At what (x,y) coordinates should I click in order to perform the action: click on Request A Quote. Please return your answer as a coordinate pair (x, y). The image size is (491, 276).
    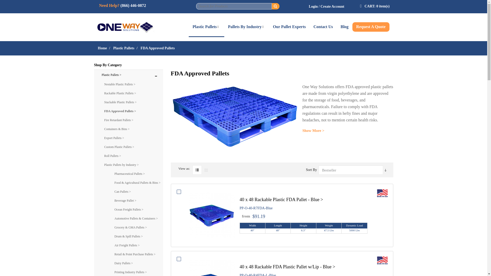
    Looking at the image, I should click on (371, 27).